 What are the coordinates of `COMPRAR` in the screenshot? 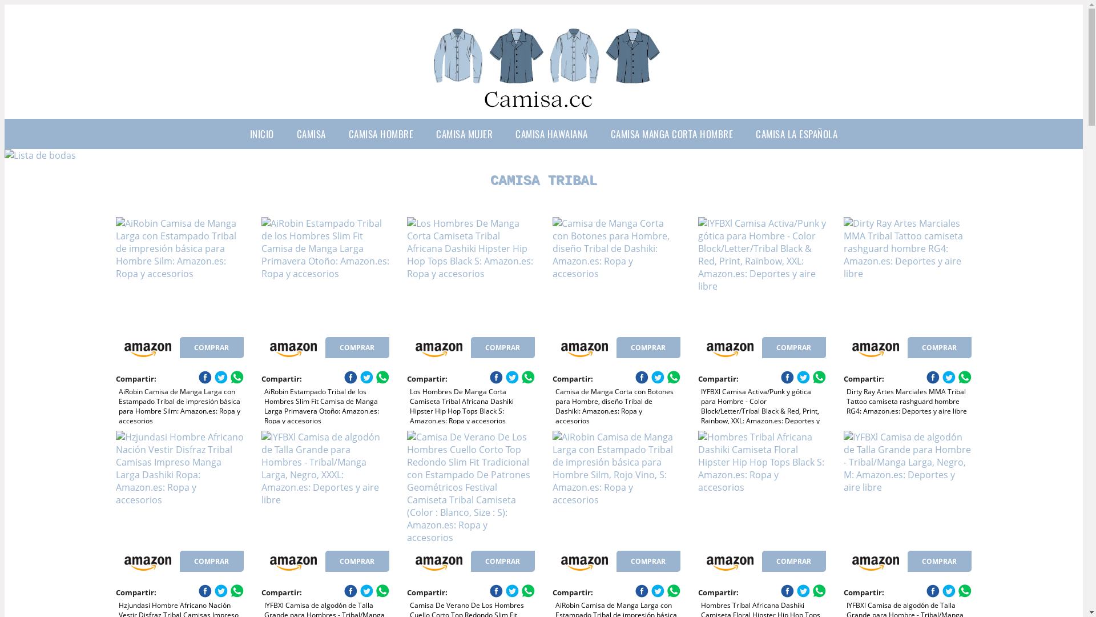 It's located at (212, 561).